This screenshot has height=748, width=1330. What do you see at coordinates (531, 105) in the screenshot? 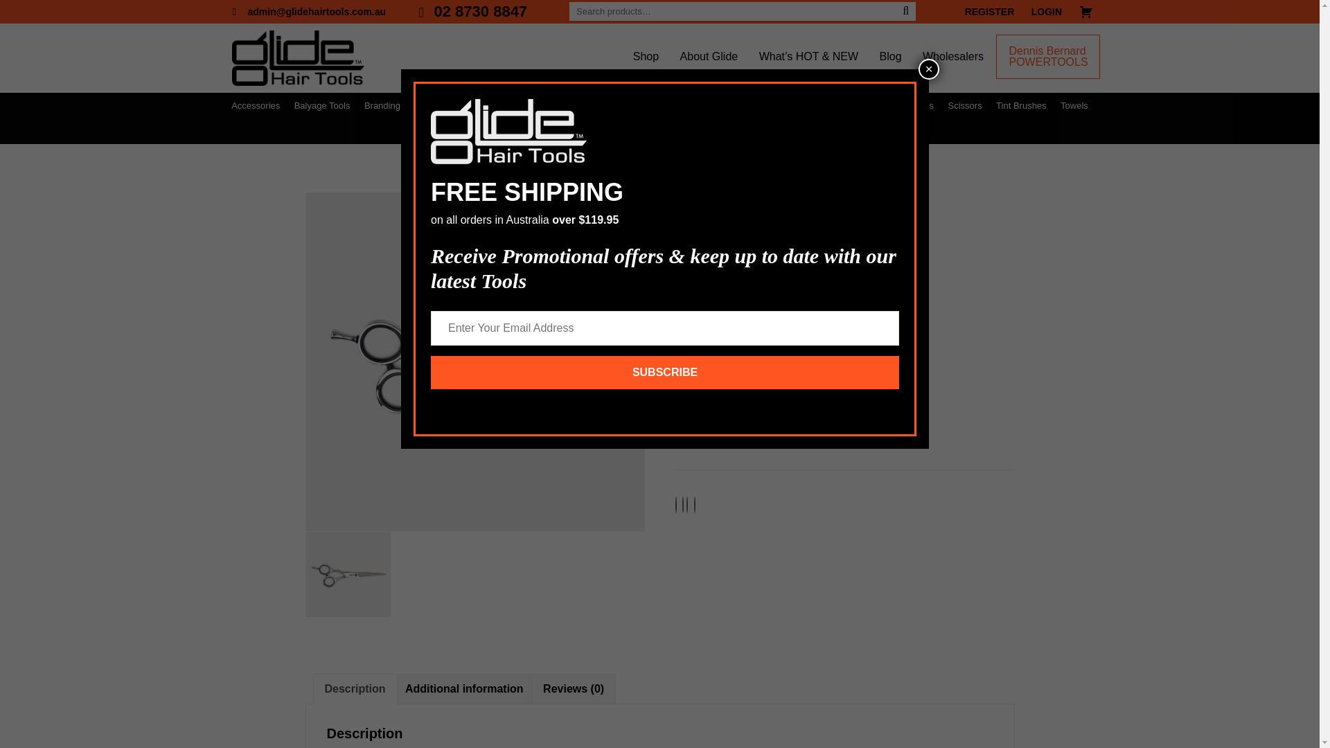
I see `Capes & Aprons` at bounding box center [531, 105].